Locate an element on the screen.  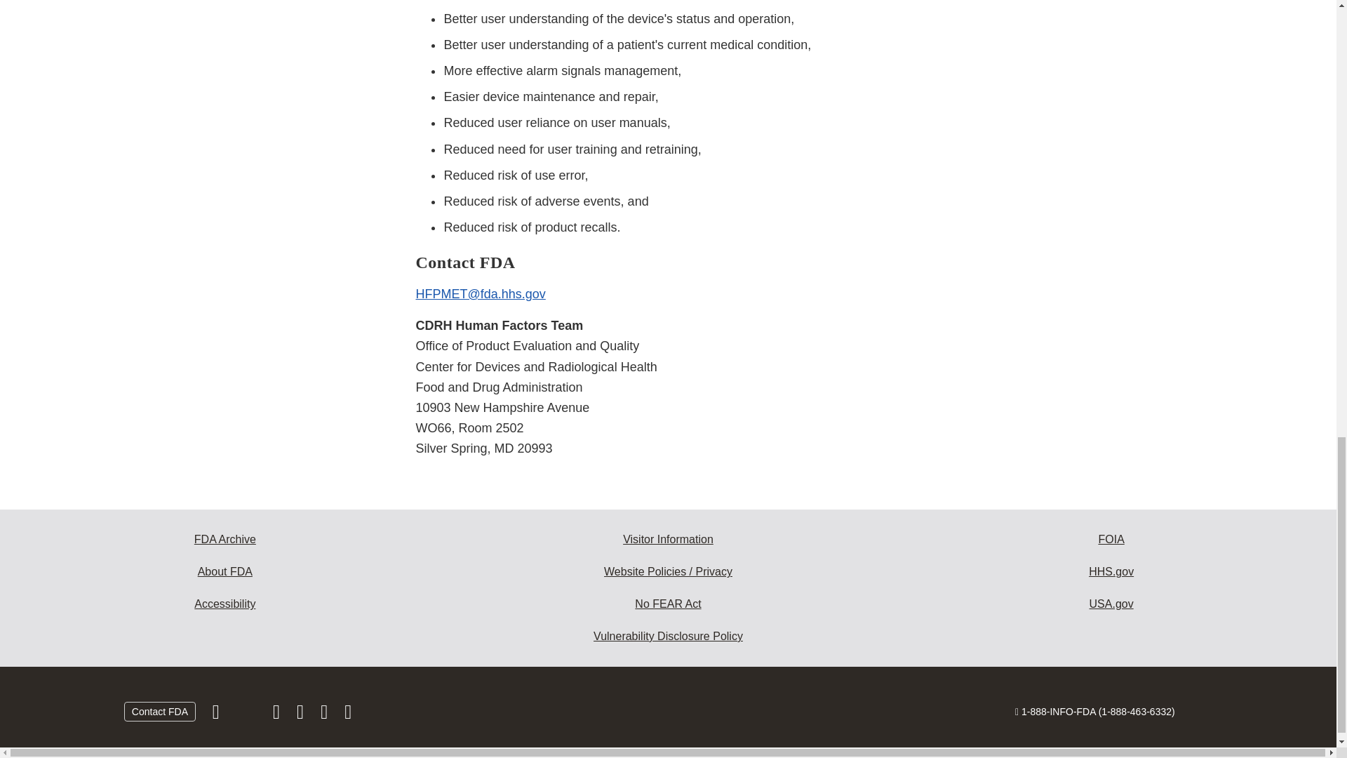
Follow FDA on X is located at coordinates (247, 714).